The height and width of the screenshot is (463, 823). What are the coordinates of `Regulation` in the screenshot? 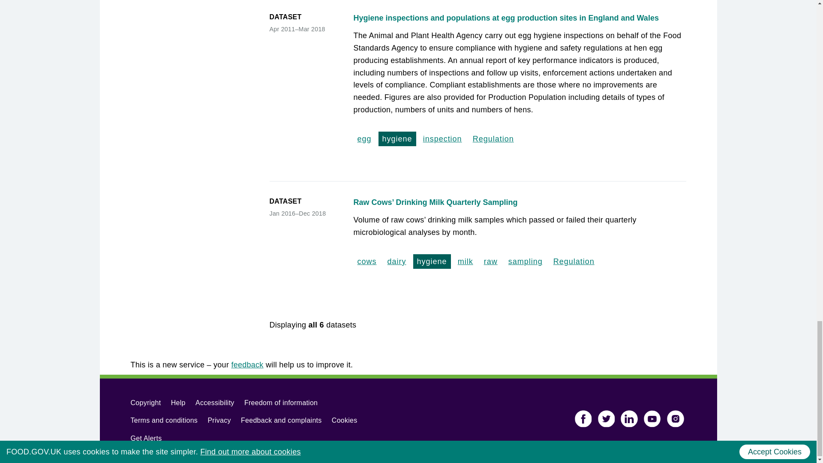 It's located at (493, 139).